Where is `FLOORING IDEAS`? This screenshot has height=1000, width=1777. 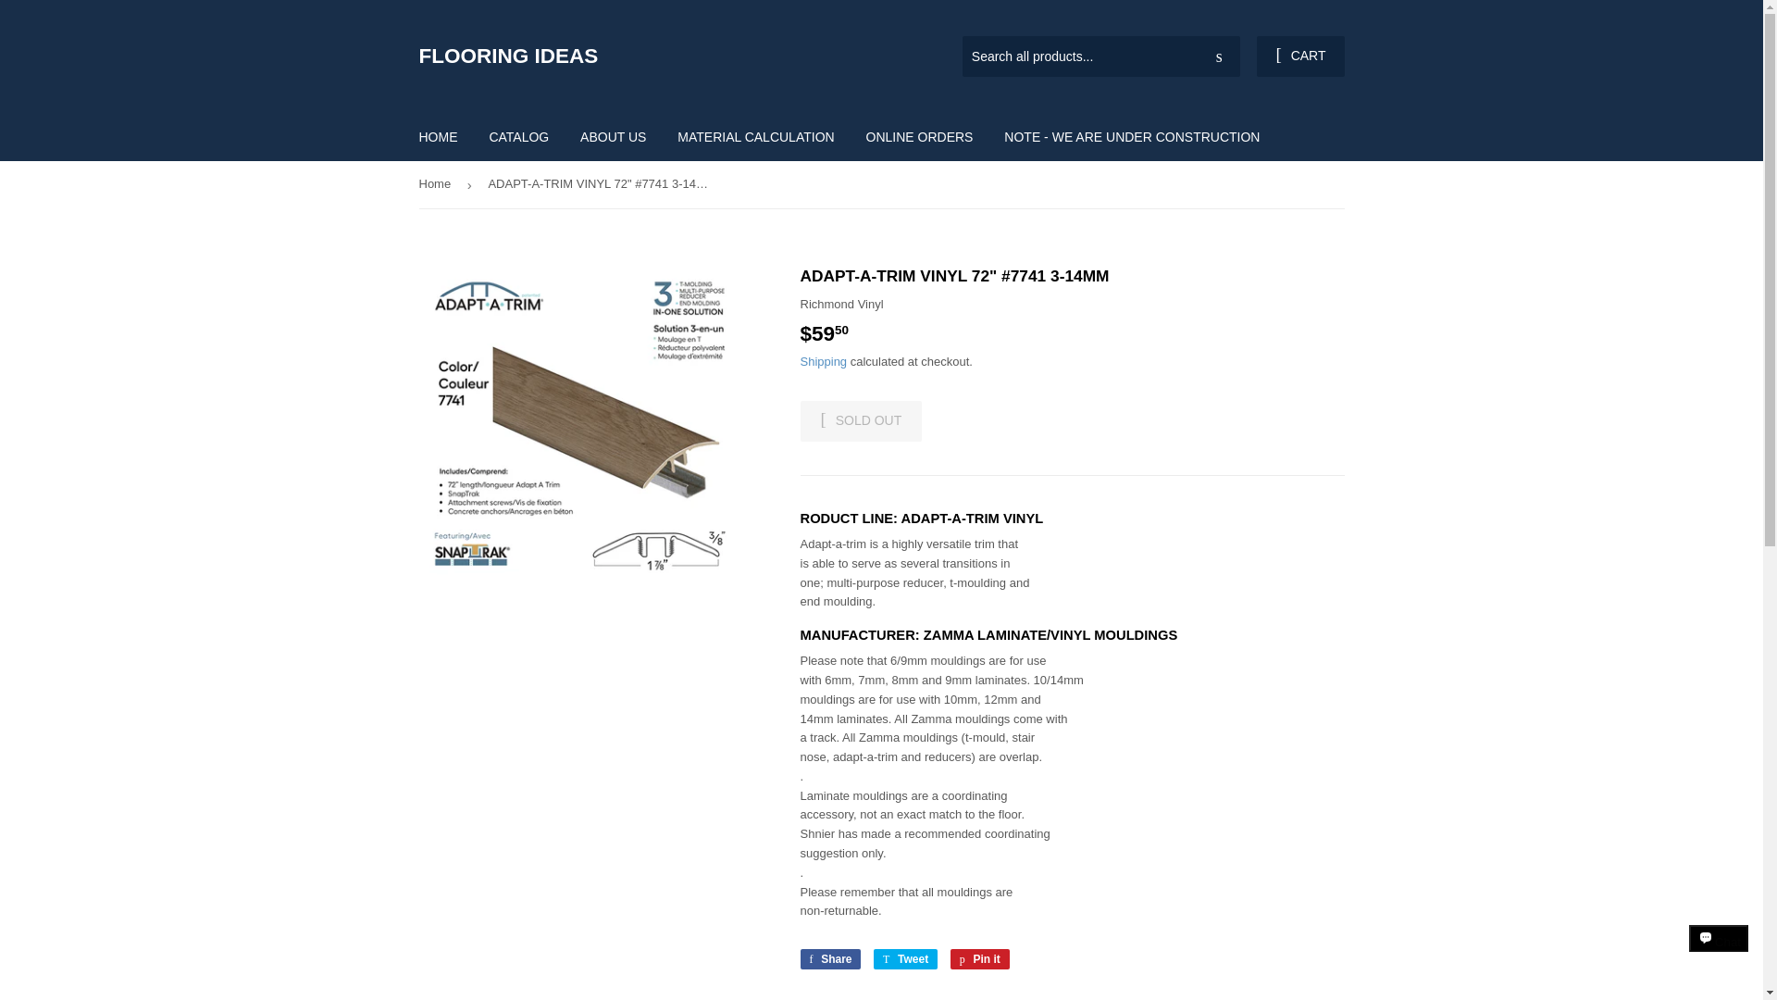
FLOORING IDEAS is located at coordinates (650, 56).